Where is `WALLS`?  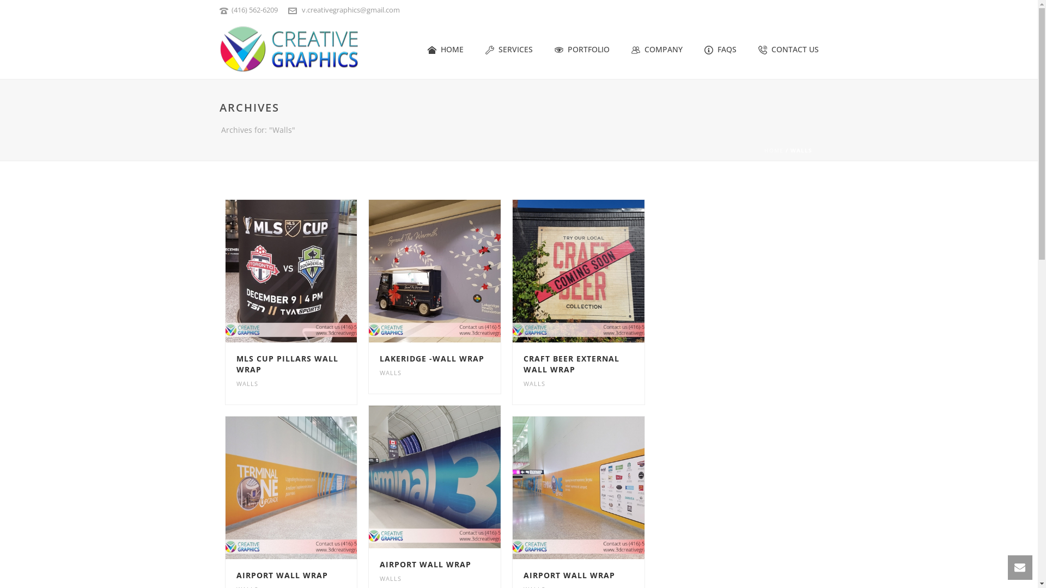
WALLS is located at coordinates (391, 372).